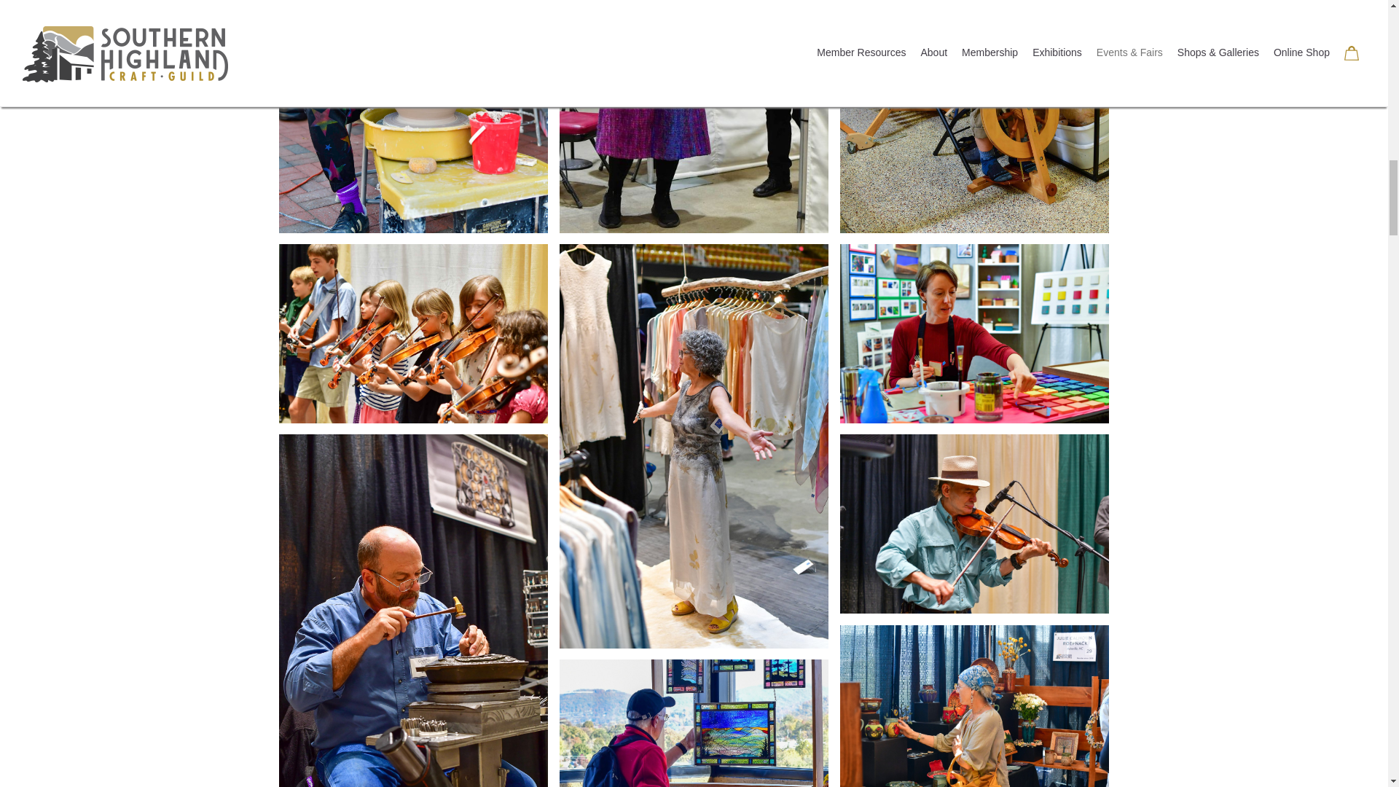  Describe the element at coordinates (974, 525) in the screenshot. I see `Craft Fair 2023 - 7` at that location.